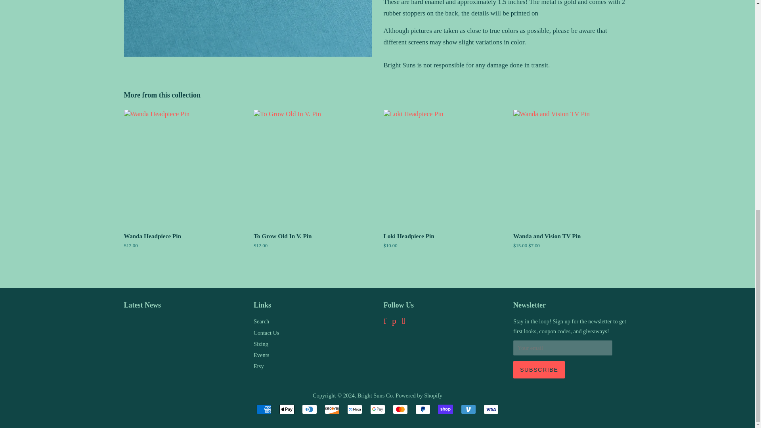  Describe the element at coordinates (423, 409) in the screenshot. I see `PayPal` at that location.